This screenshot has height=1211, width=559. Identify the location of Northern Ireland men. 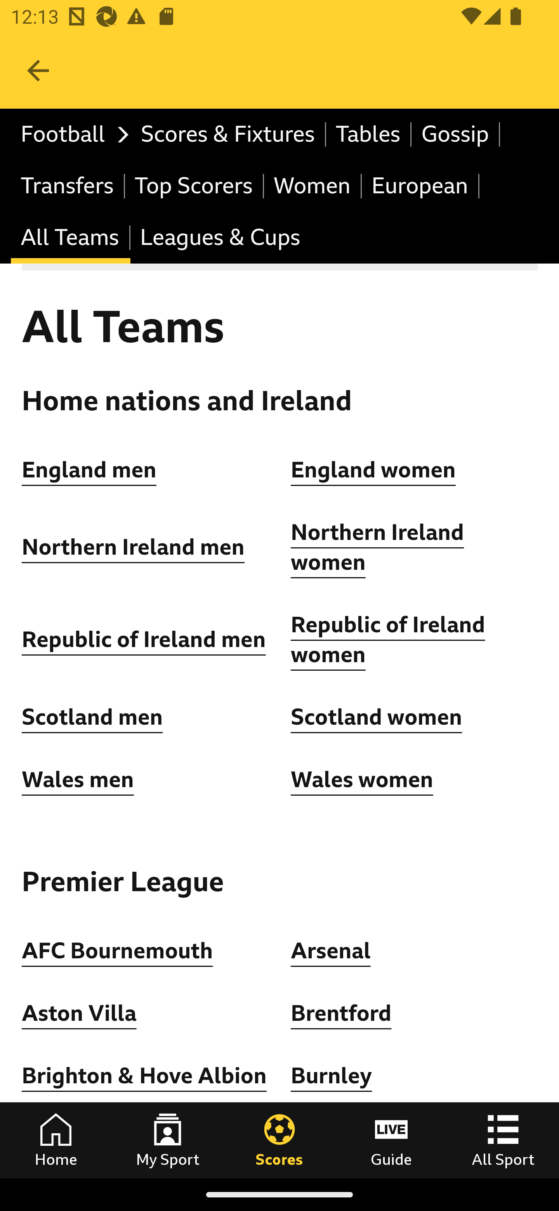
(134, 547).